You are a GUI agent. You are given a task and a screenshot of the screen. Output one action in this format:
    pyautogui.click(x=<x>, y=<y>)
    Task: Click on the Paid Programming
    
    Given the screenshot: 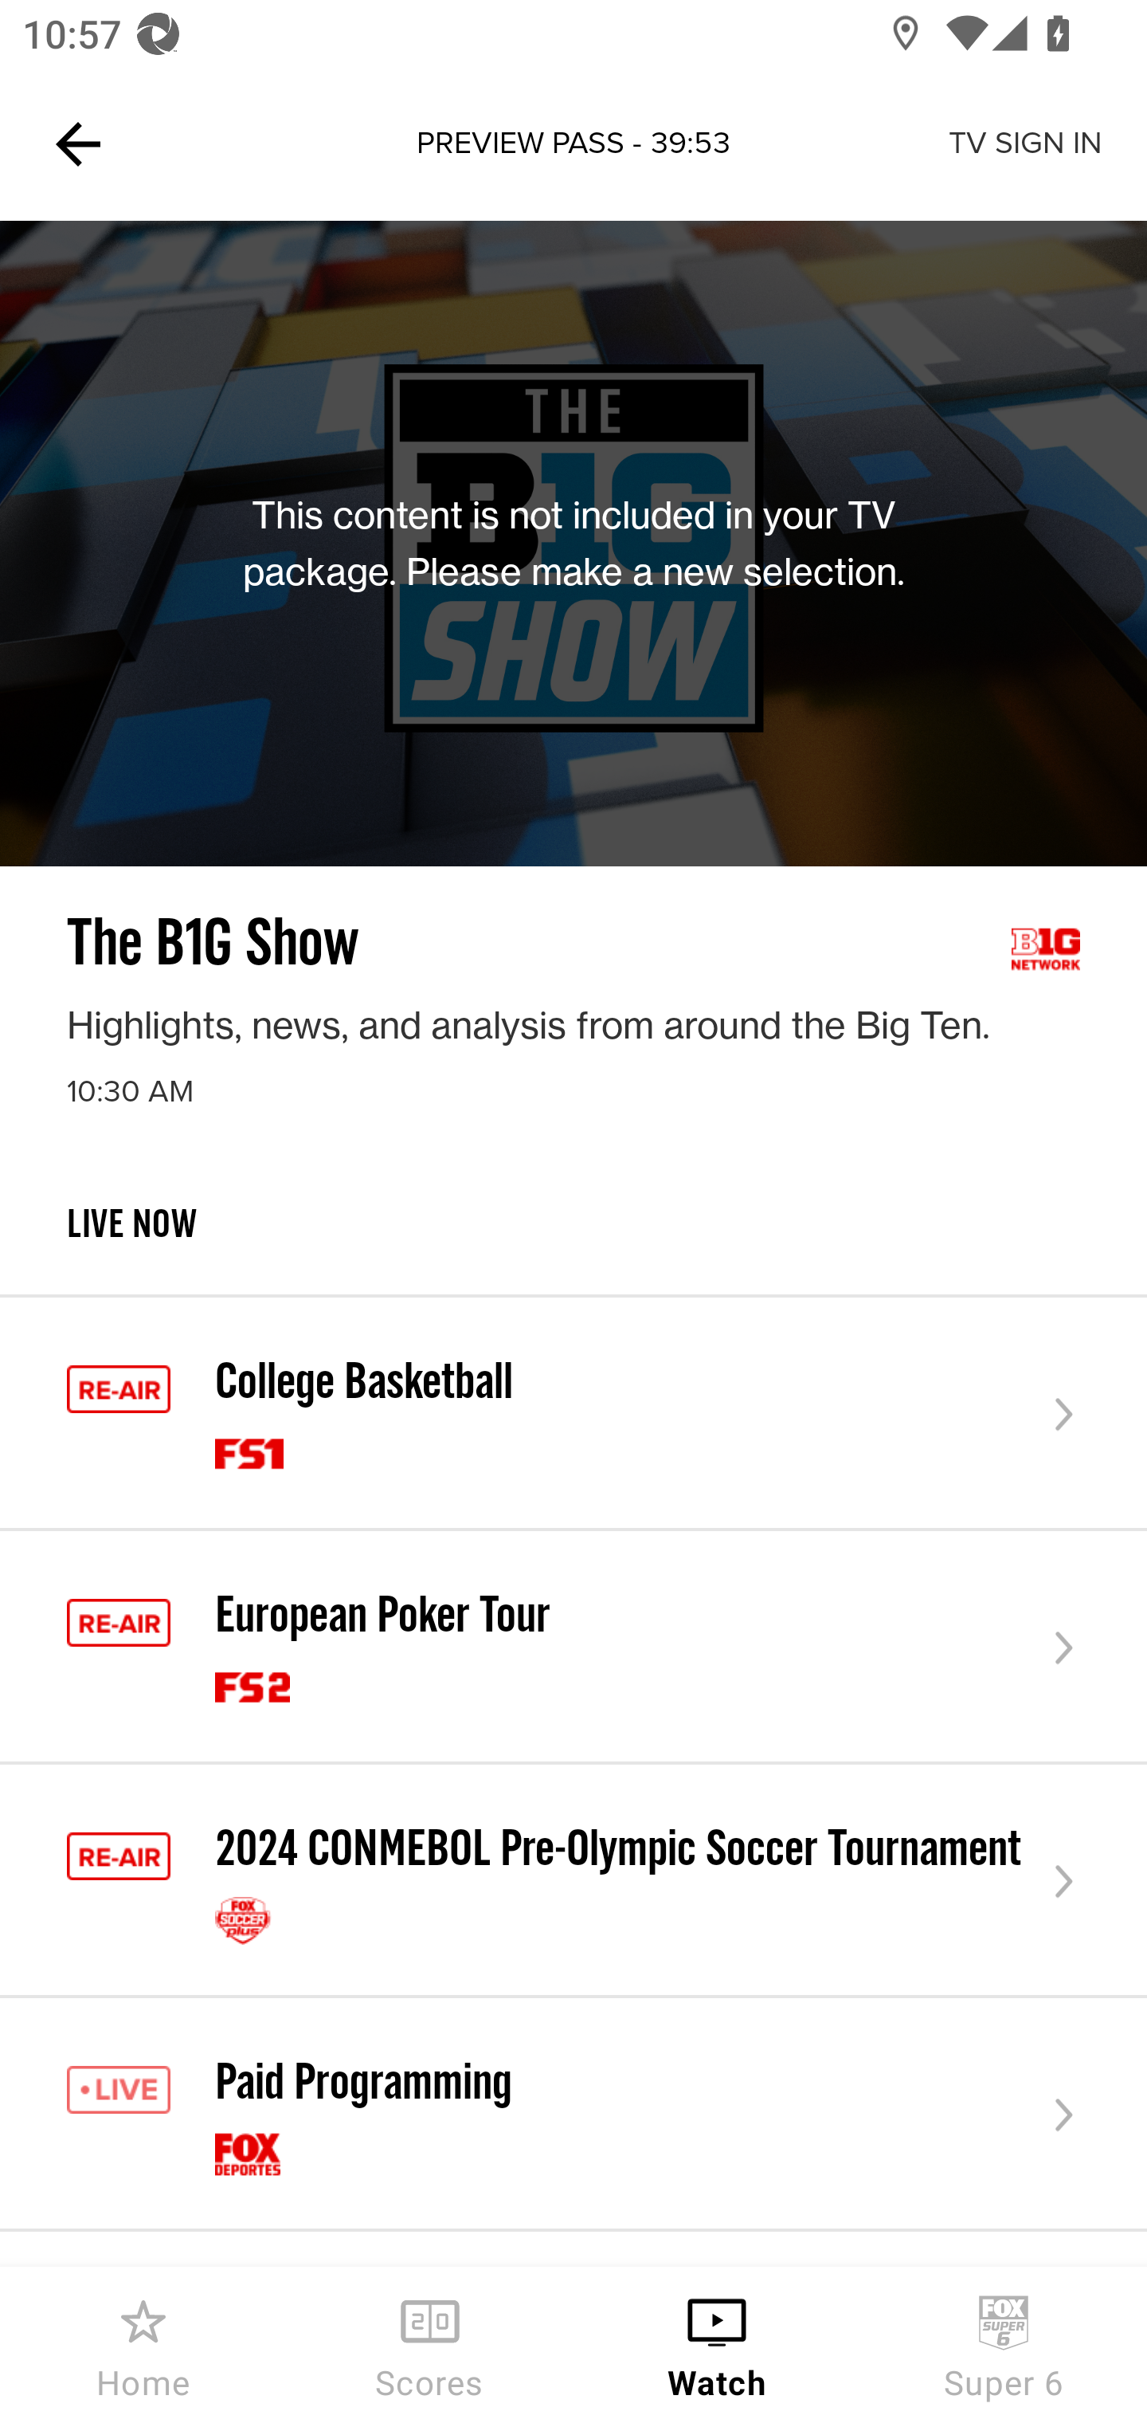 What is the action you would take?
    pyautogui.click(x=573, y=2115)
    